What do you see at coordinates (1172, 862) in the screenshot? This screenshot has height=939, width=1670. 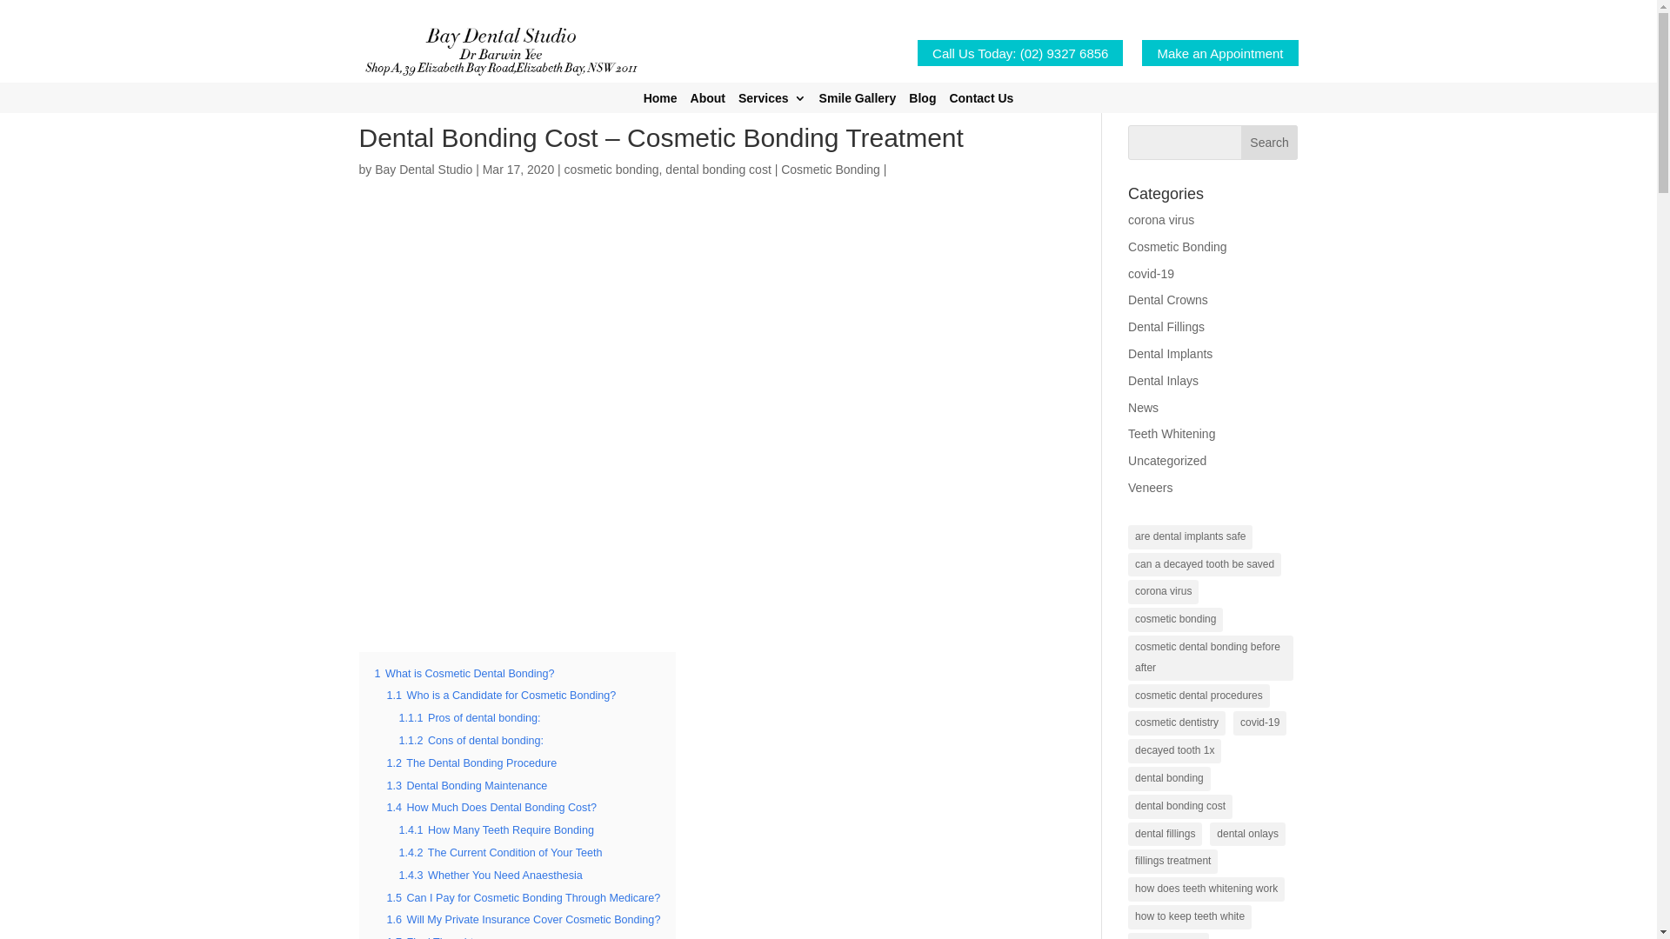 I see `fillings treatment` at bounding box center [1172, 862].